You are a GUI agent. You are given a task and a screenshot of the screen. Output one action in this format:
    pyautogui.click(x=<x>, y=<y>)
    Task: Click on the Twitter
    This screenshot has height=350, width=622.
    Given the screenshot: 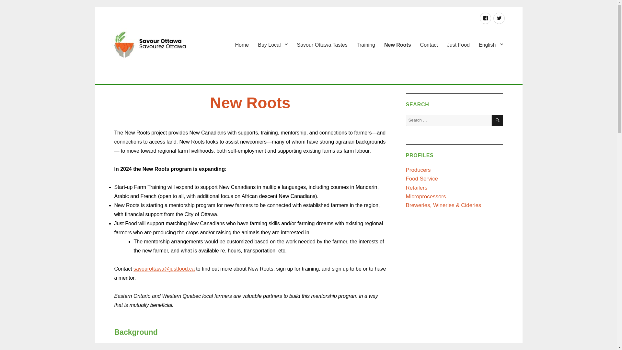 What is the action you would take?
    pyautogui.click(x=499, y=18)
    